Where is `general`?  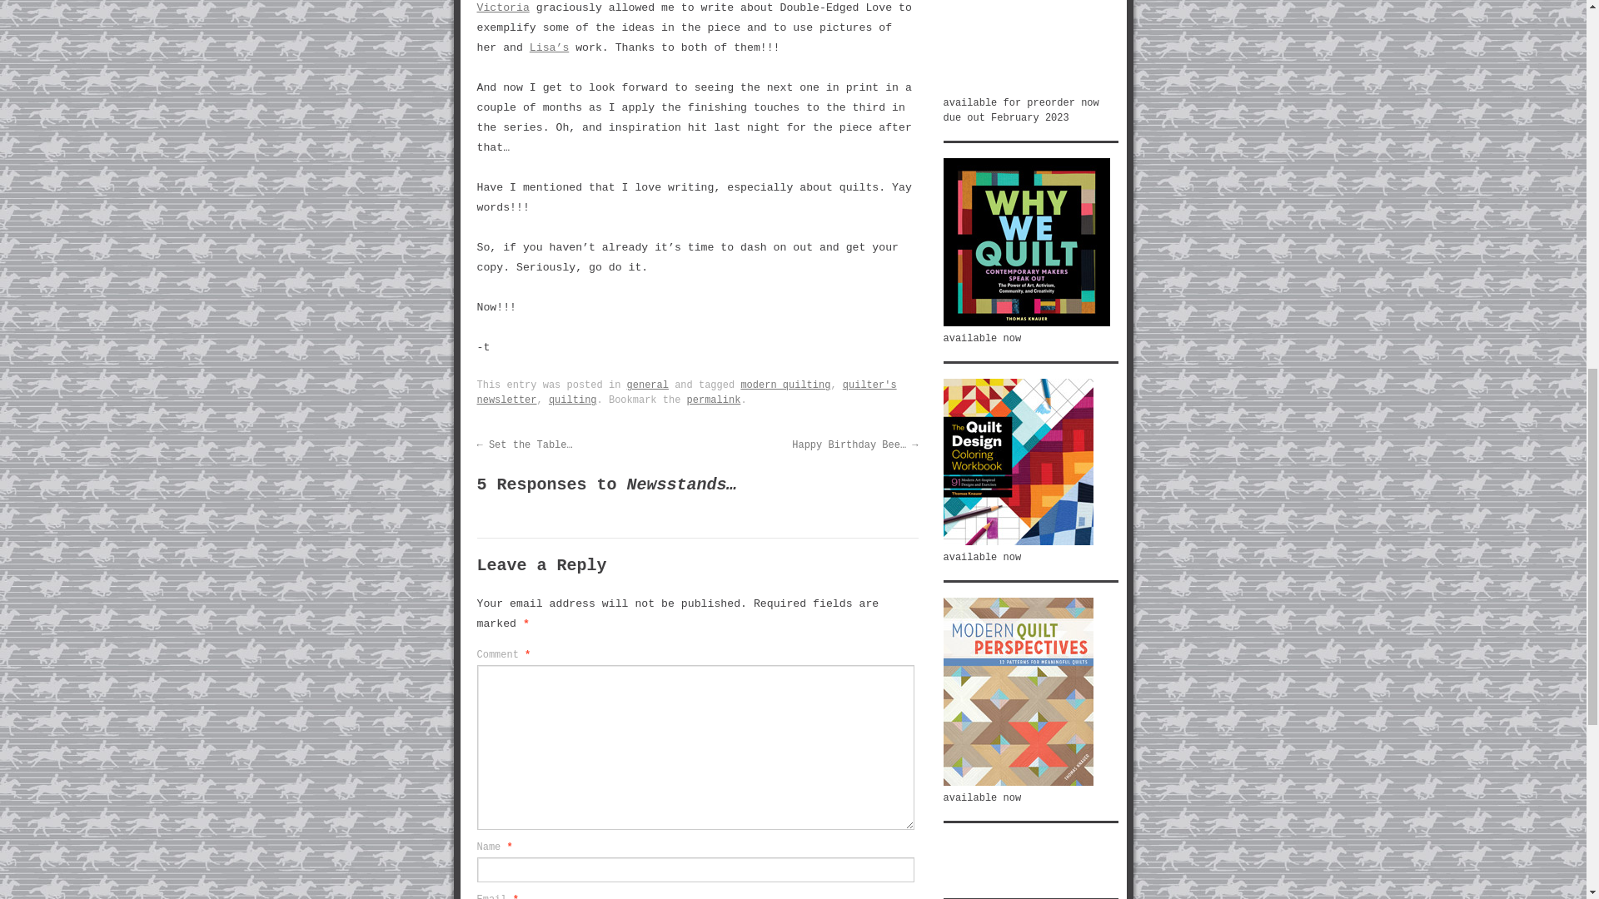 general is located at coordinates (647, 385).